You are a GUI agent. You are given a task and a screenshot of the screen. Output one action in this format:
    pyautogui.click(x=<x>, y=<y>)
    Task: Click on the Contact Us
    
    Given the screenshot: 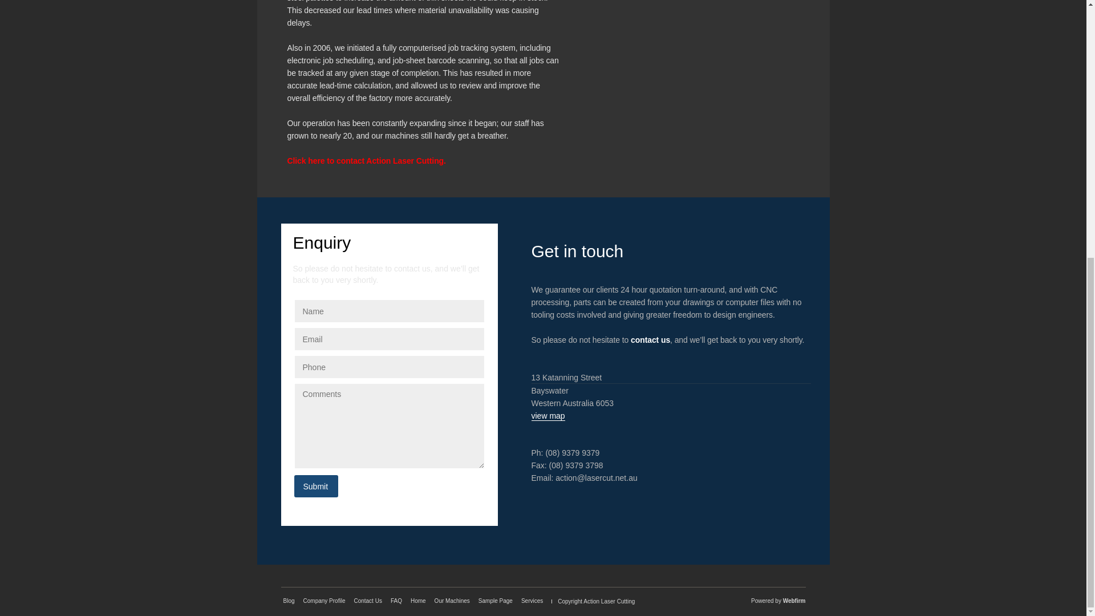 What is the action you would take?
    pyautogui.click(x=367, y=601)
    